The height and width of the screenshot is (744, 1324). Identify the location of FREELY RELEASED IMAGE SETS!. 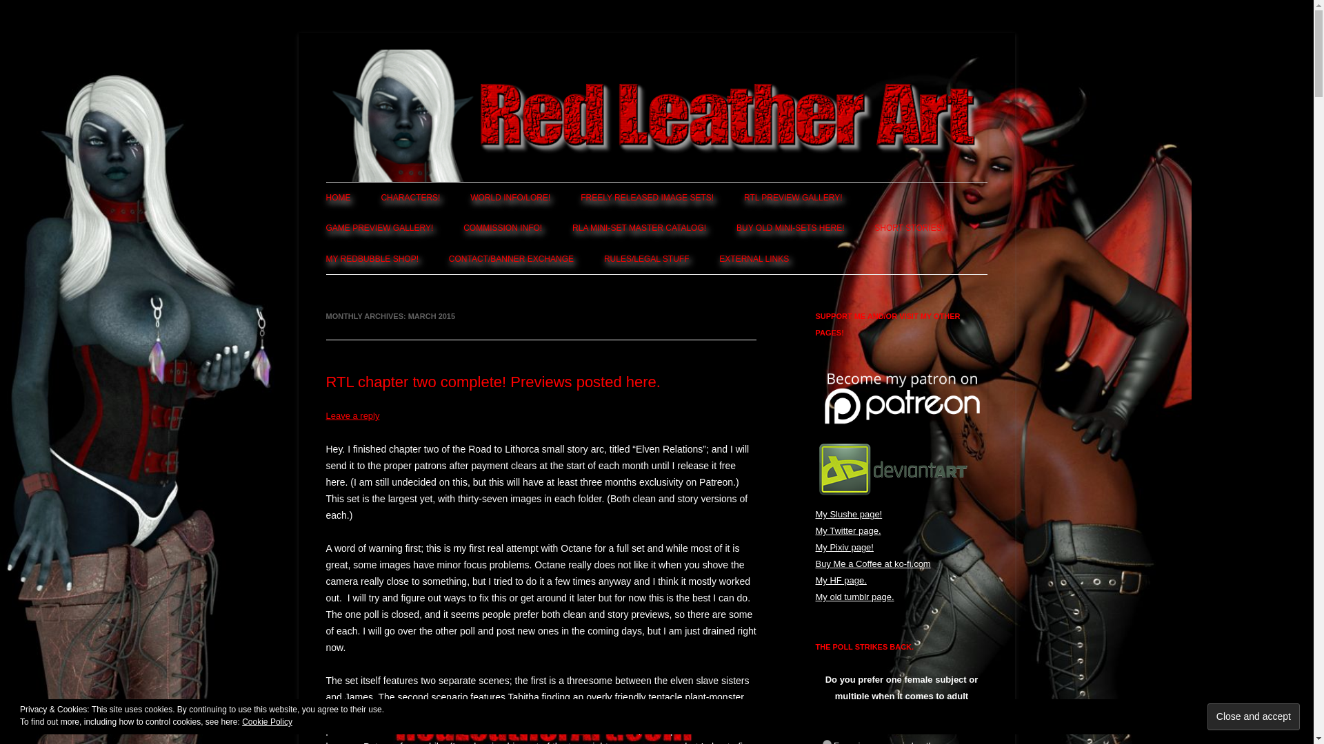
(647, 197).